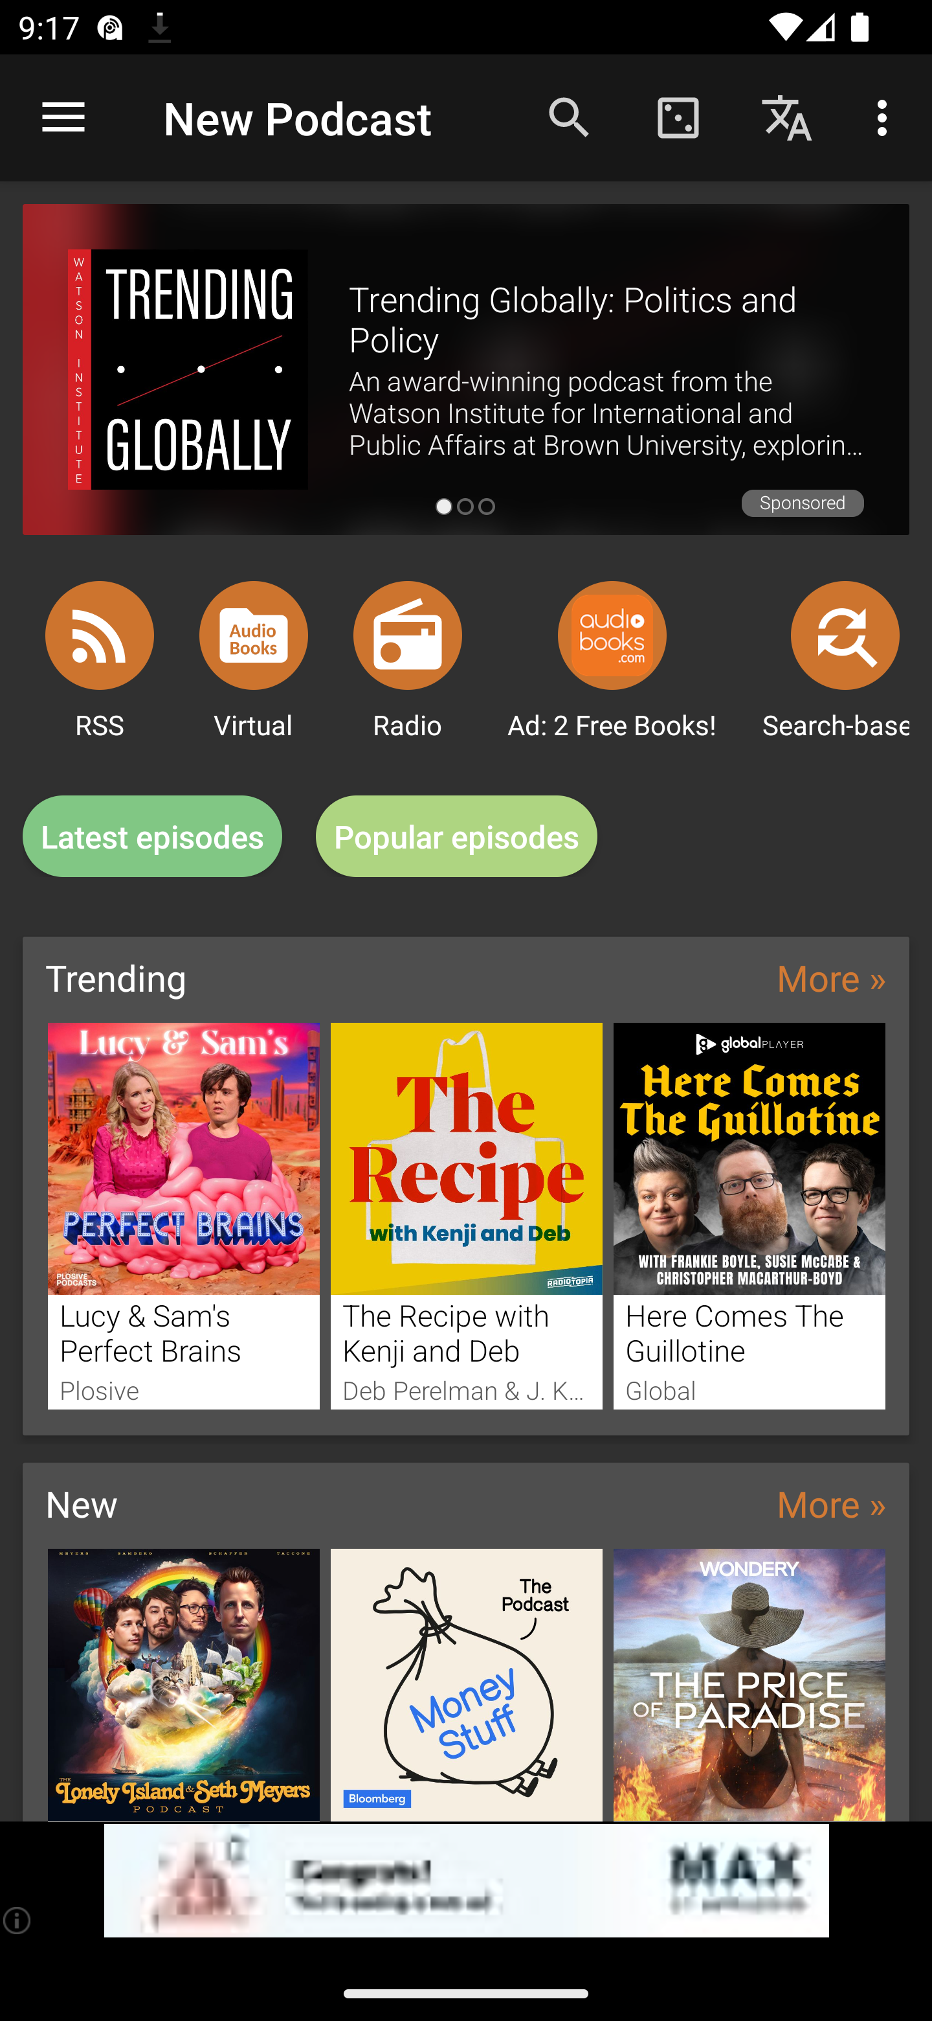  I want to click on Open navigation sidebar, so click(63, 118).